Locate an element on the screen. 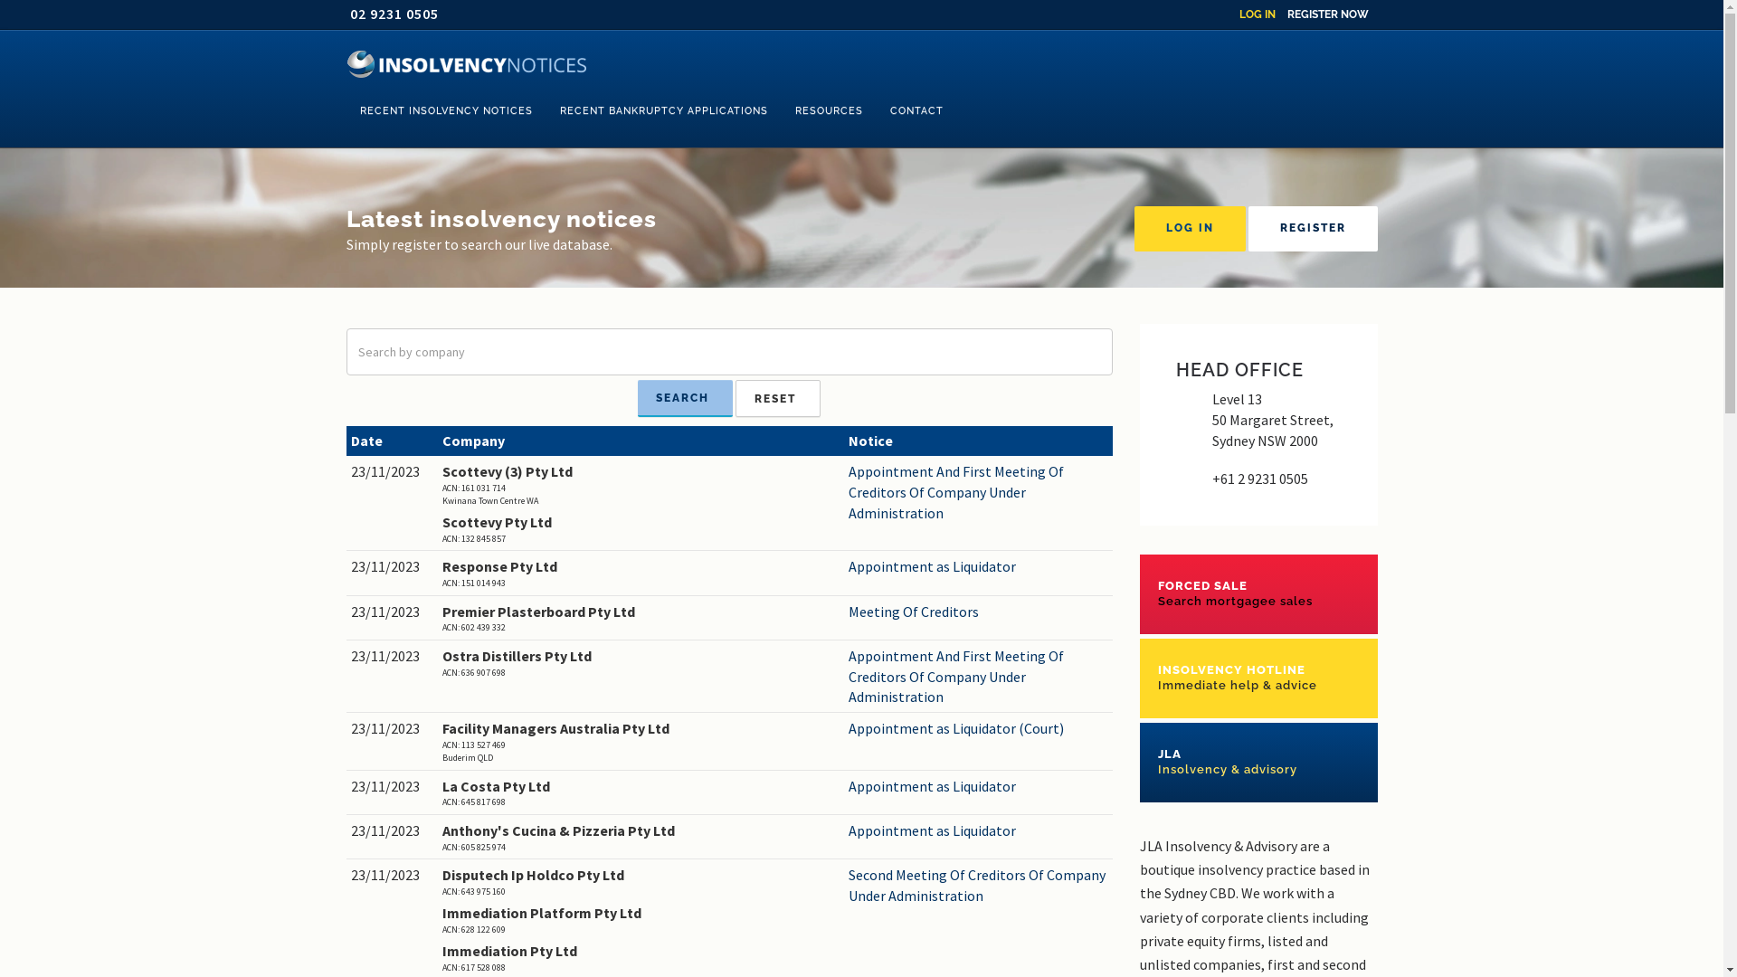  REGISTER is located at coordinates (1314, 229).